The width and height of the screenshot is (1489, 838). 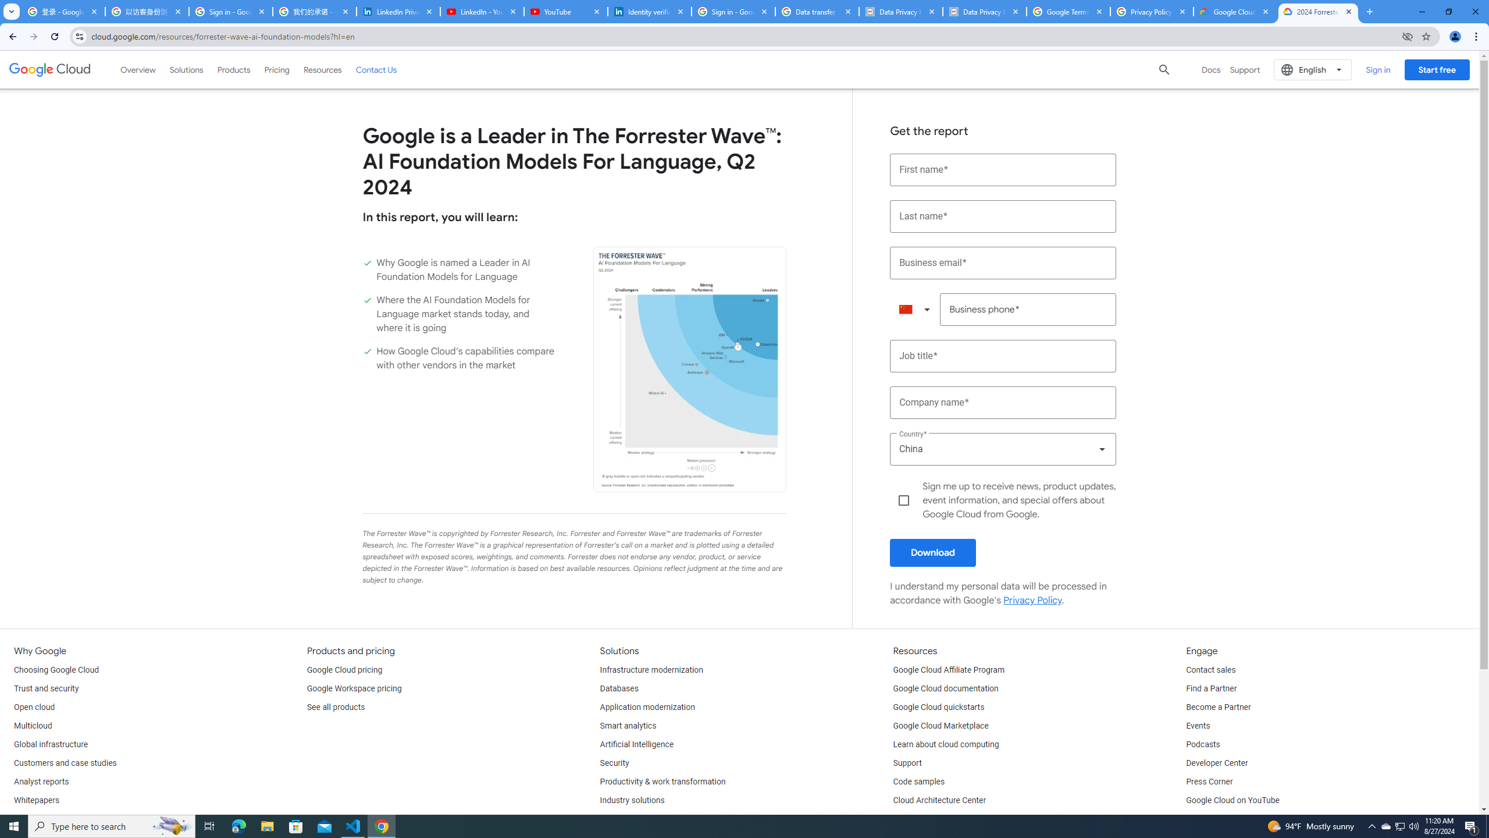 I want to click on Sign in - Google Accounts, so click(x=733, y=12).